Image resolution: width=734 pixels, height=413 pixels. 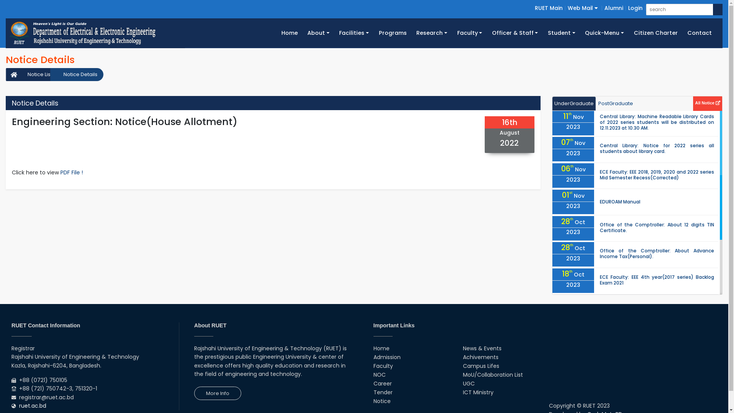 I want to click on Career, so click(x=382, y=384).